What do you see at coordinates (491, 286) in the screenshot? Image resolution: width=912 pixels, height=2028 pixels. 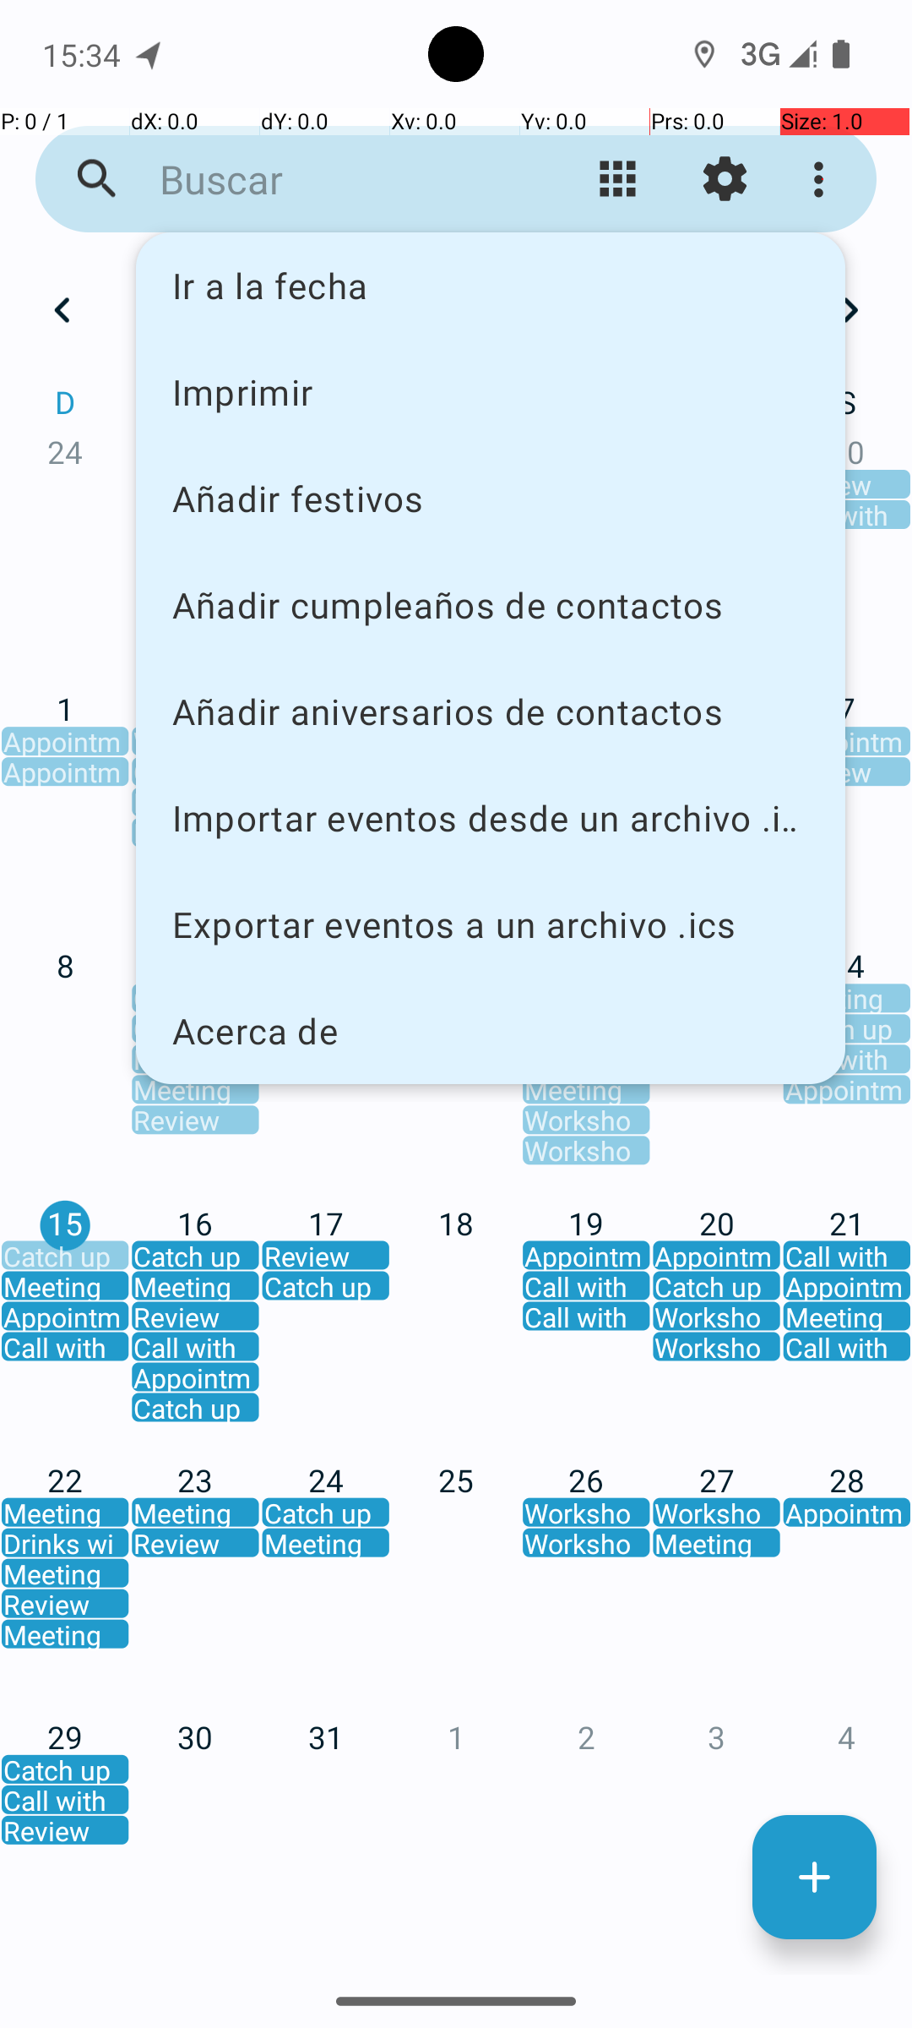 I see `Ir a la fecha` at bounding box center [491, 286].